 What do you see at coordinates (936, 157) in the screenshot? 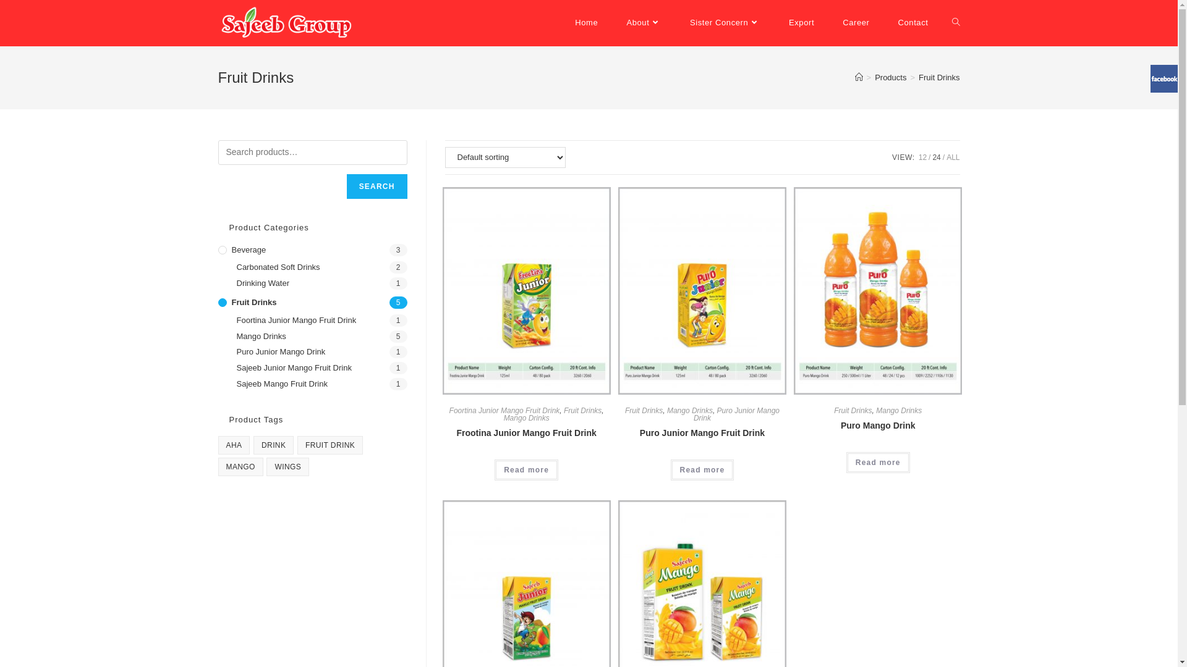
I see `24` at bounding box center [936, 157].